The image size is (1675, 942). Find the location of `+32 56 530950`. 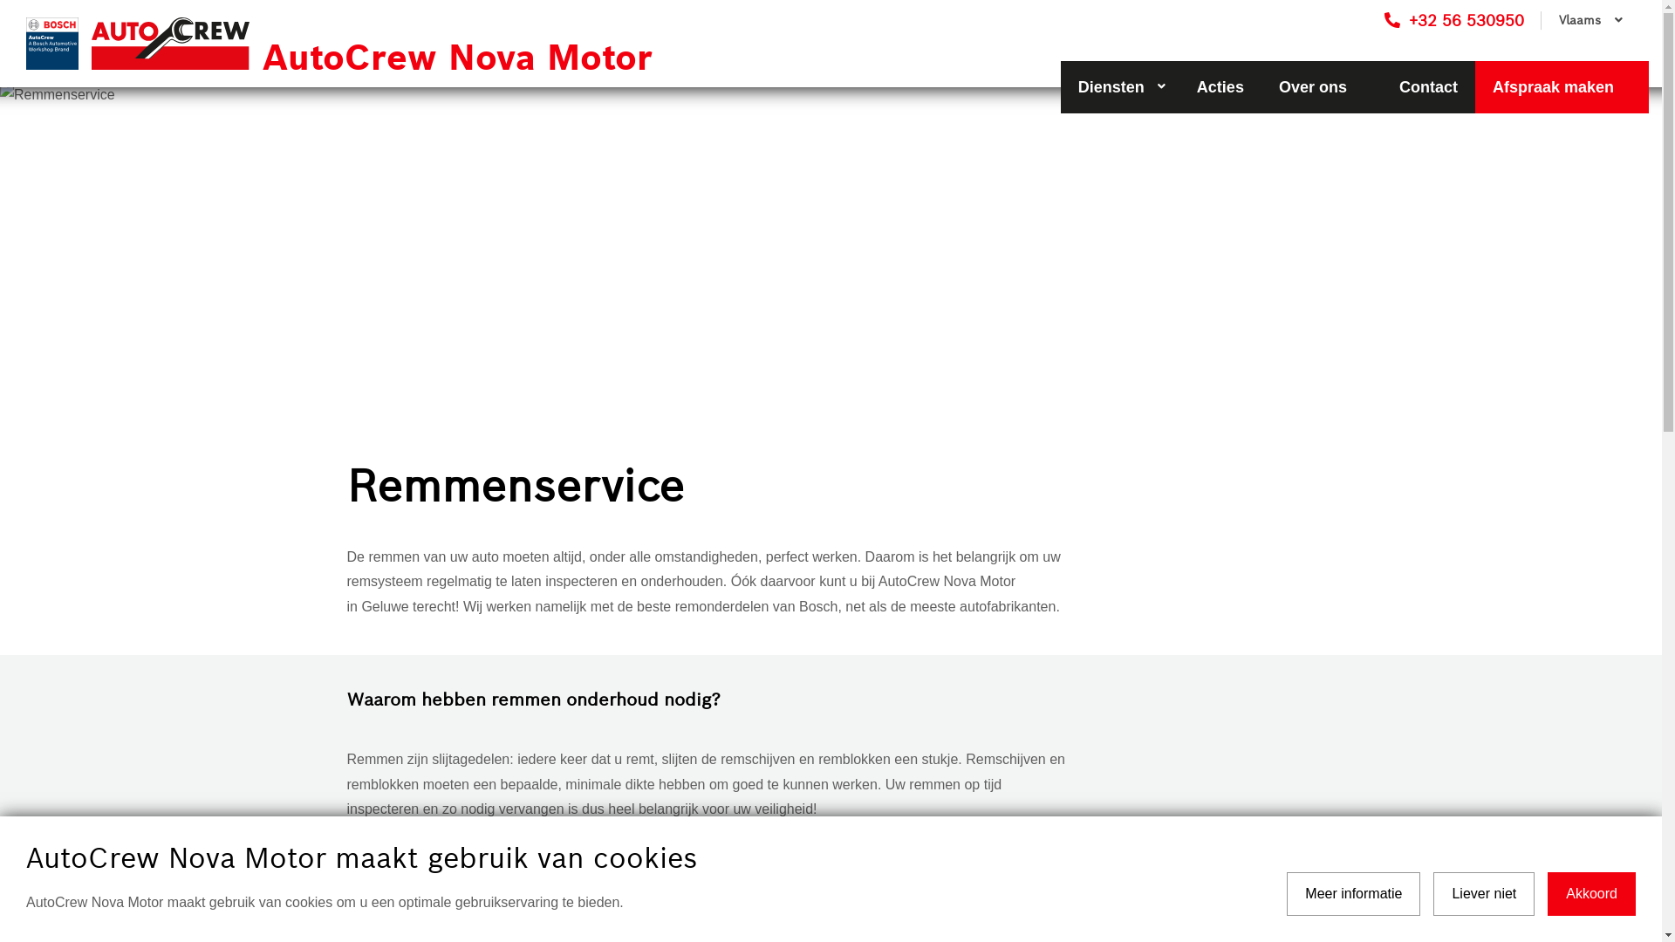

+32 56 530950 is located at coordinates (1454, 21).